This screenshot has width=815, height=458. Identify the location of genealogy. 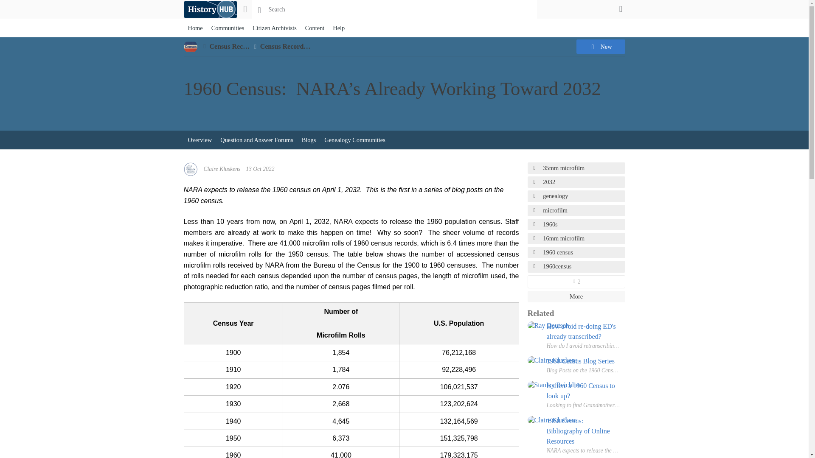
(576, 196).